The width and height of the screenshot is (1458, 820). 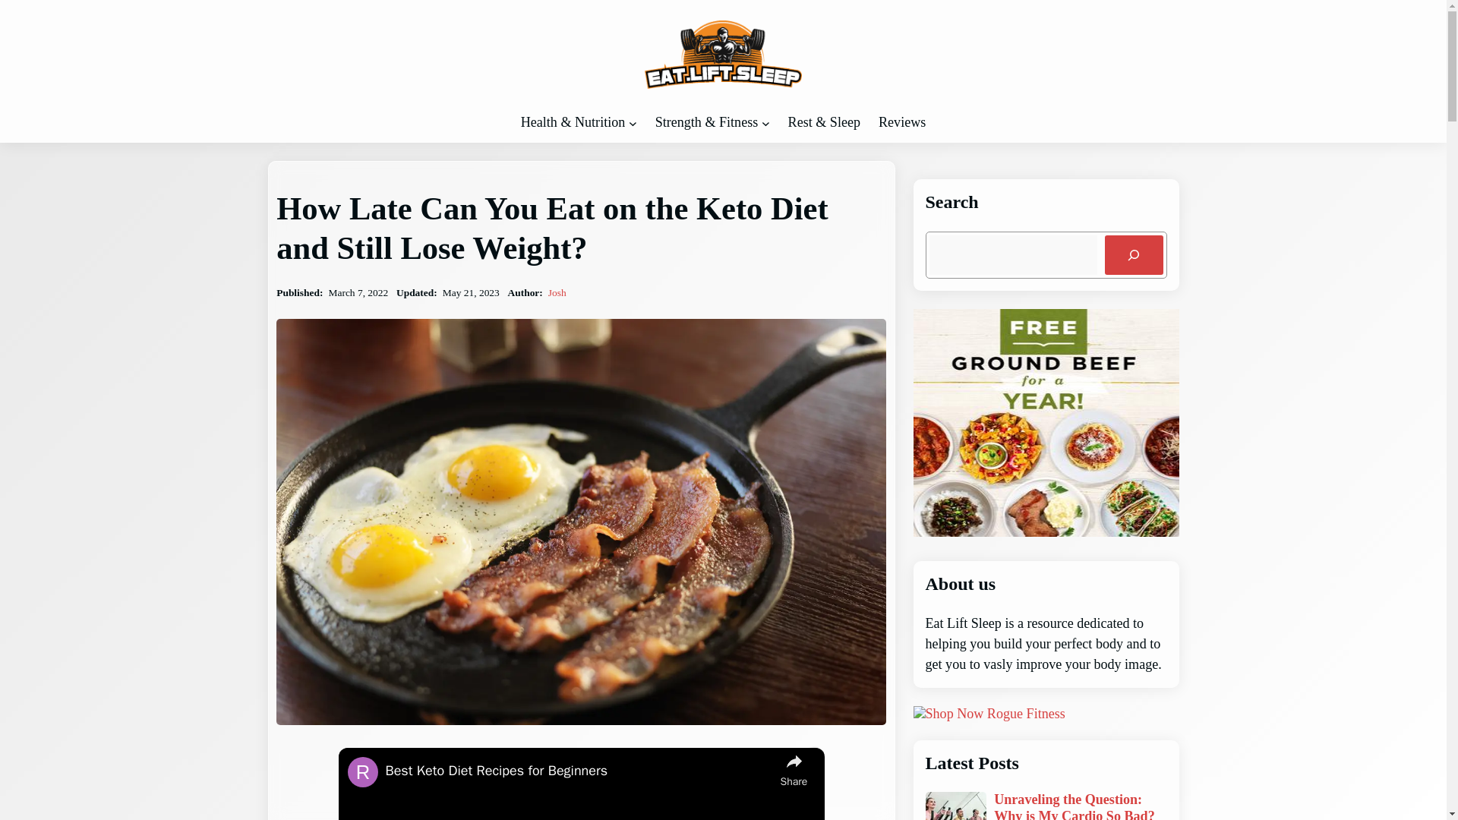 I want to click on Best Keto Diet Recipes for Beginners, so click(x=579, y=771).